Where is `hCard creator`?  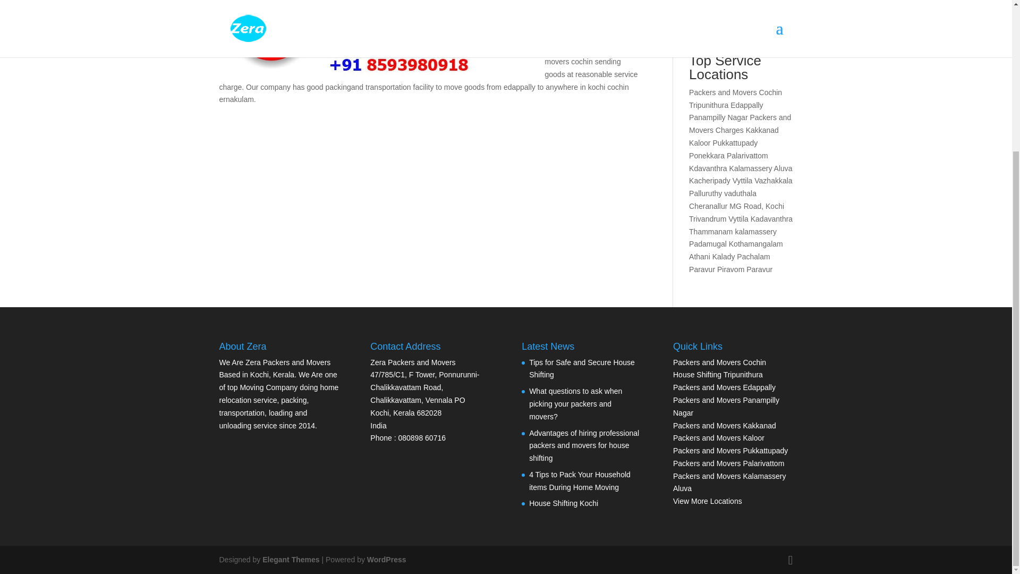
hCard creator is located at coordinates (736, 40).